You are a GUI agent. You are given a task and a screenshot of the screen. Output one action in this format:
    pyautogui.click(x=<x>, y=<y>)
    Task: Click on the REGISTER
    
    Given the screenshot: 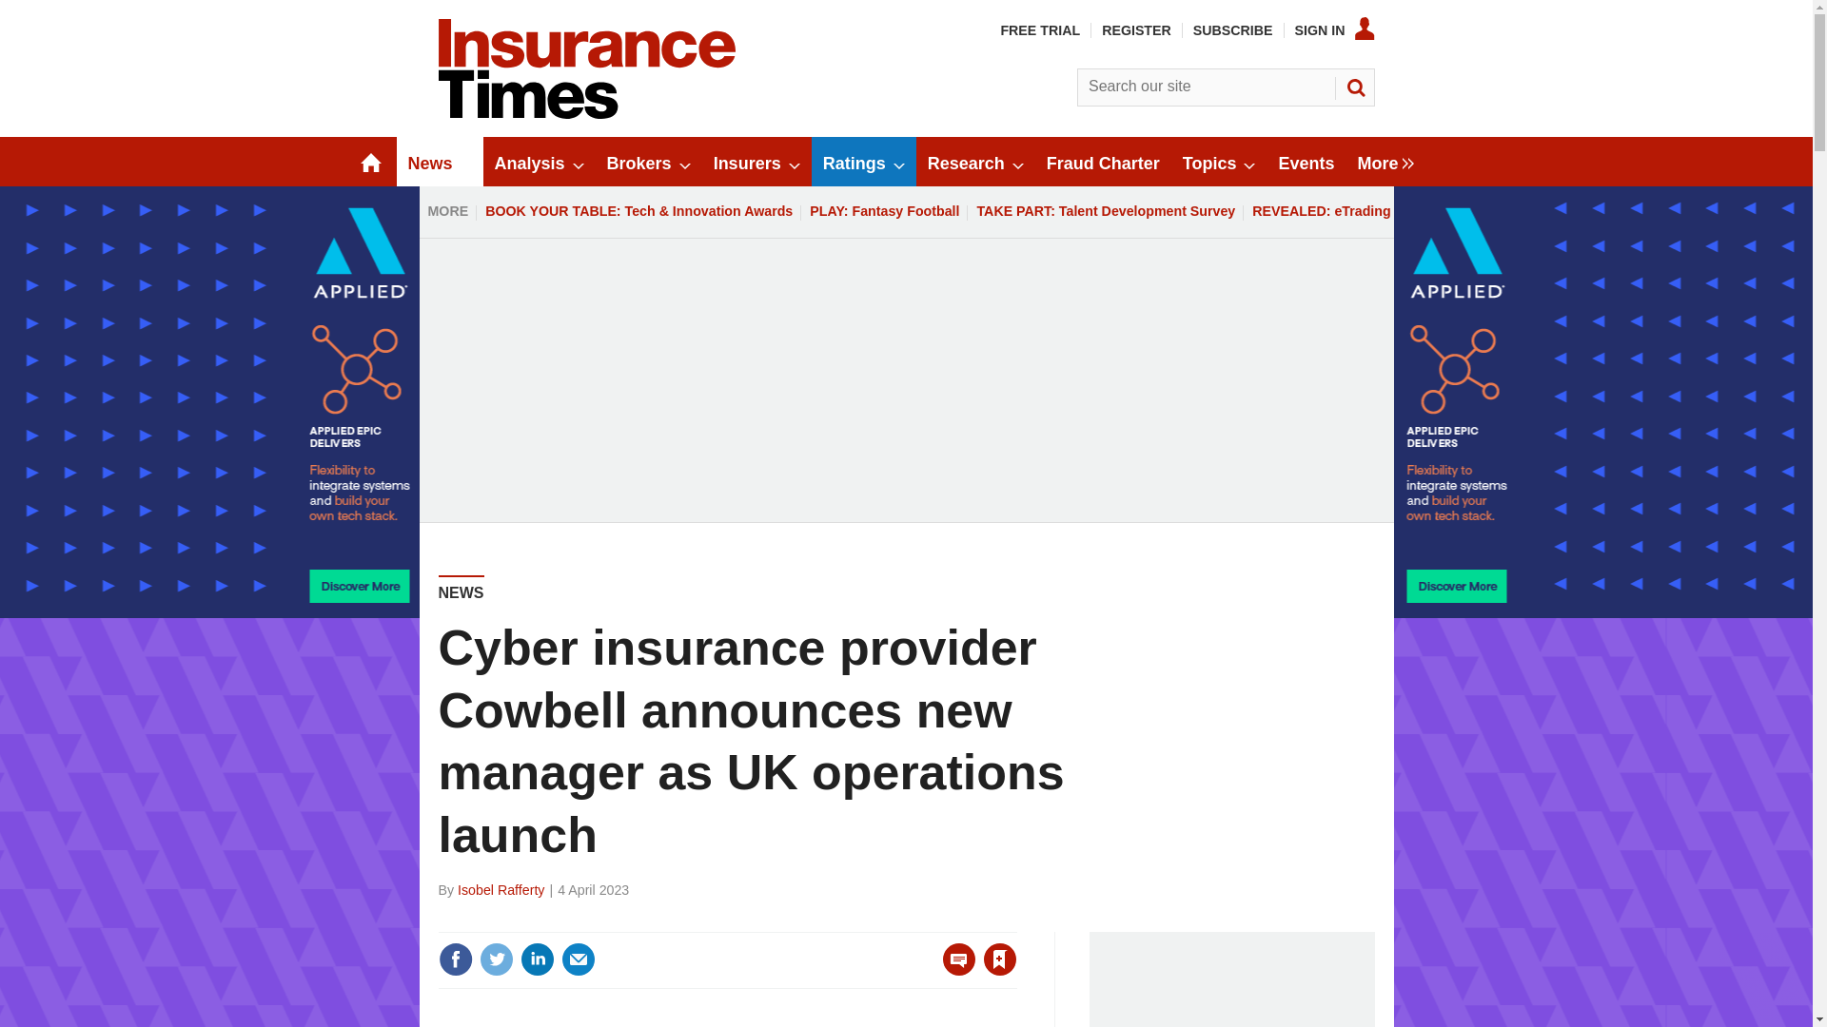 What is the action you would take?
    pyautogui.click(x=1136, y=29)
    